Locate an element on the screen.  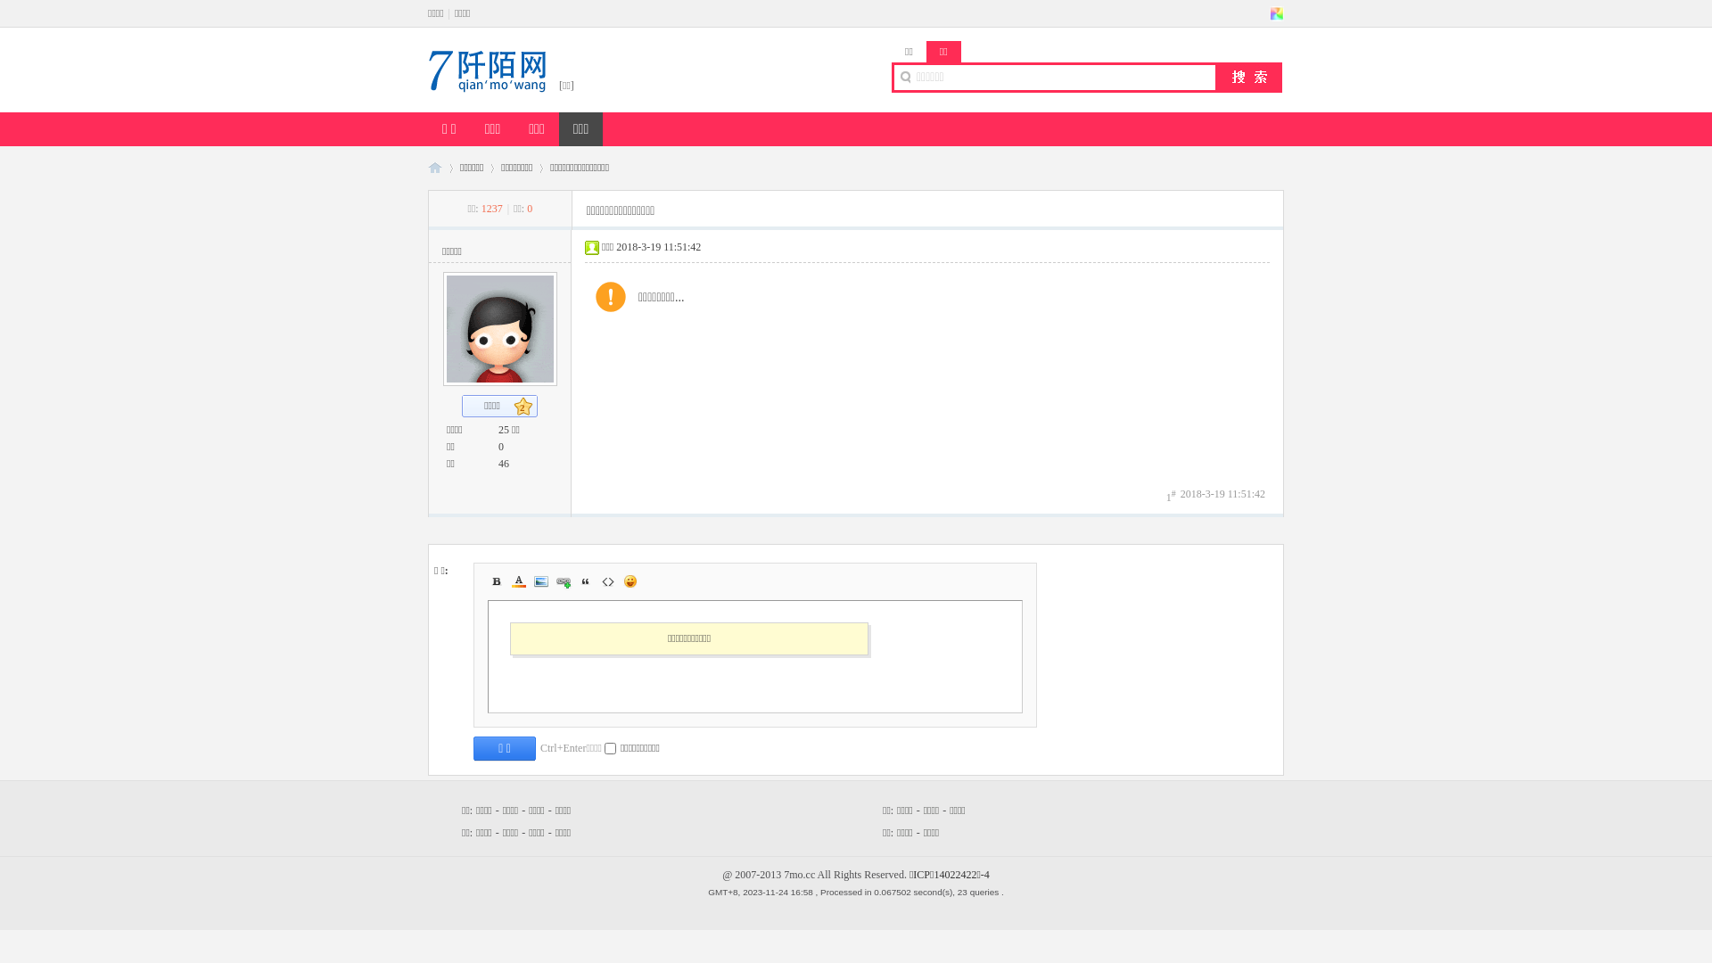
Image is located at coordinates (541, 581).